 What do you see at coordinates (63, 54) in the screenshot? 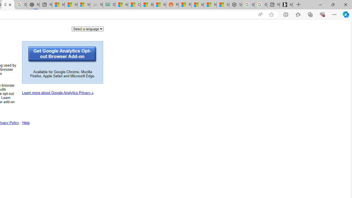
I see `Get Google Analytics Opt-out Browser Add-on` at bounding box center [63, 54].